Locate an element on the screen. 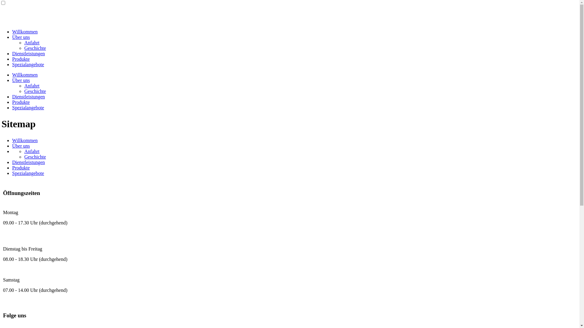 This screenshot has height=328, width=584. Anfahrt is located at coordinates (32, 86).